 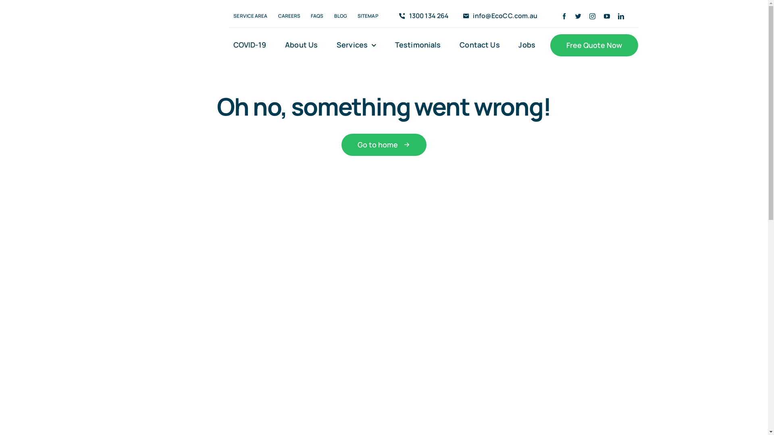 What do you see at coordinates (594, 45) in the screenshot?
I see `Free Quote Now` at bounding box center [594, 45].